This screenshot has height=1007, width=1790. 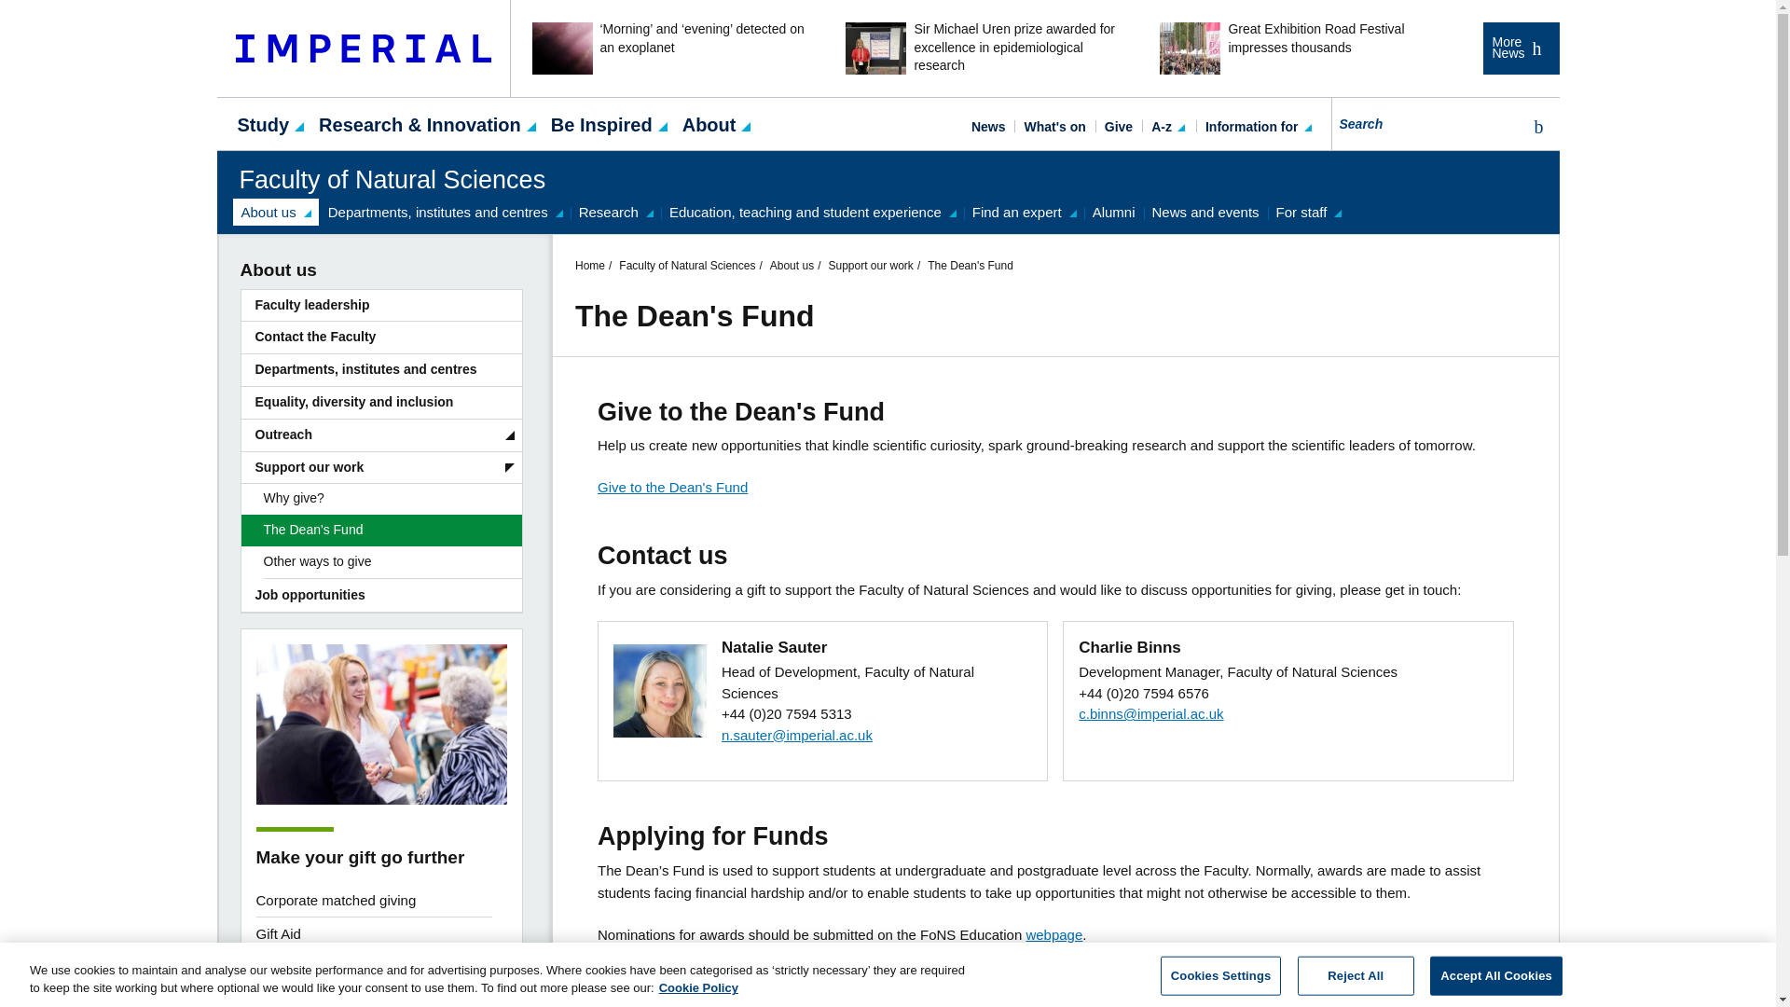 I want to click on More News, so click(x=1520, y=48).